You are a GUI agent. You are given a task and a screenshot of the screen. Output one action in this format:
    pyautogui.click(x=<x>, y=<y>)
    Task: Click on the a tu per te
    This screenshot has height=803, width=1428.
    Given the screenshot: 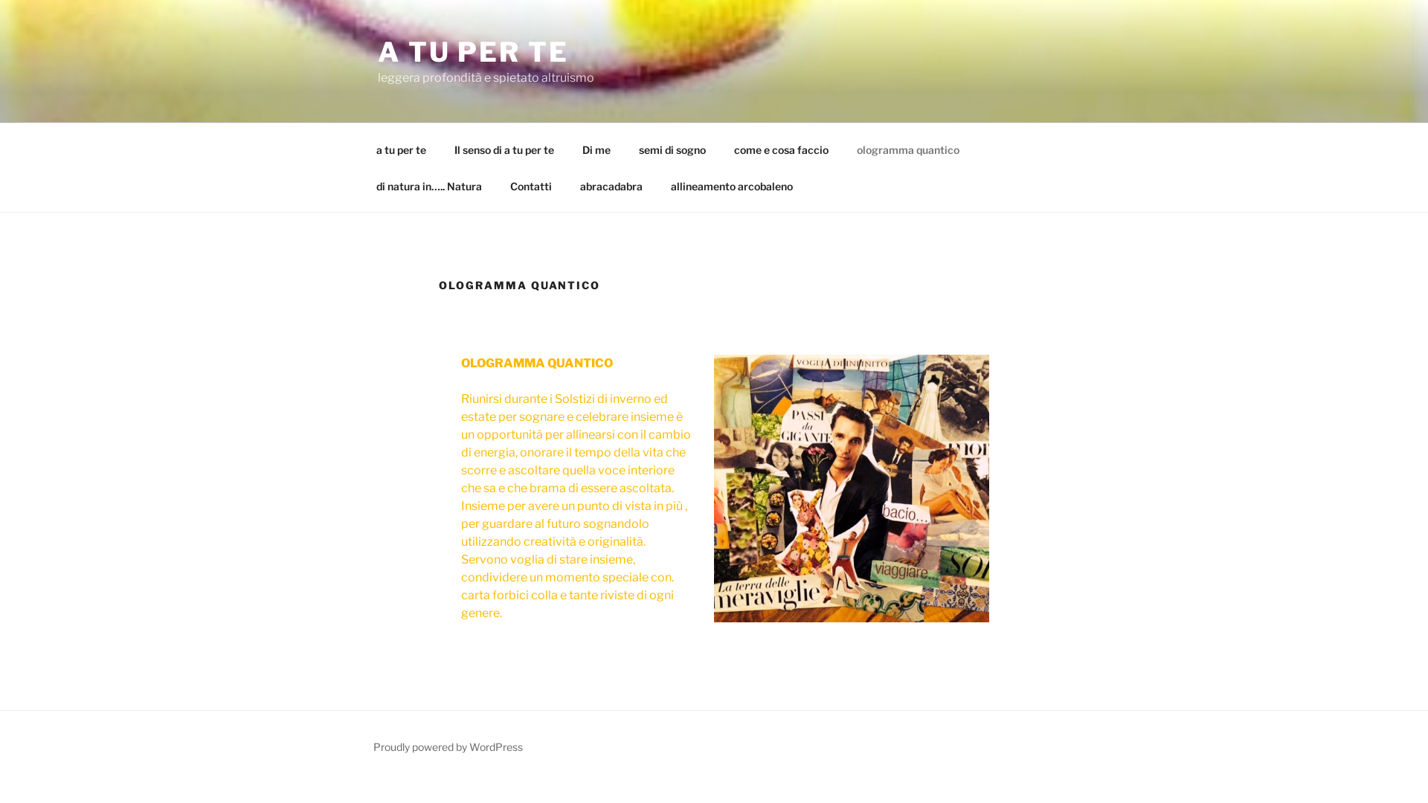 What is the action you would take?
    pyautogui.click(x=401, y=149)
    